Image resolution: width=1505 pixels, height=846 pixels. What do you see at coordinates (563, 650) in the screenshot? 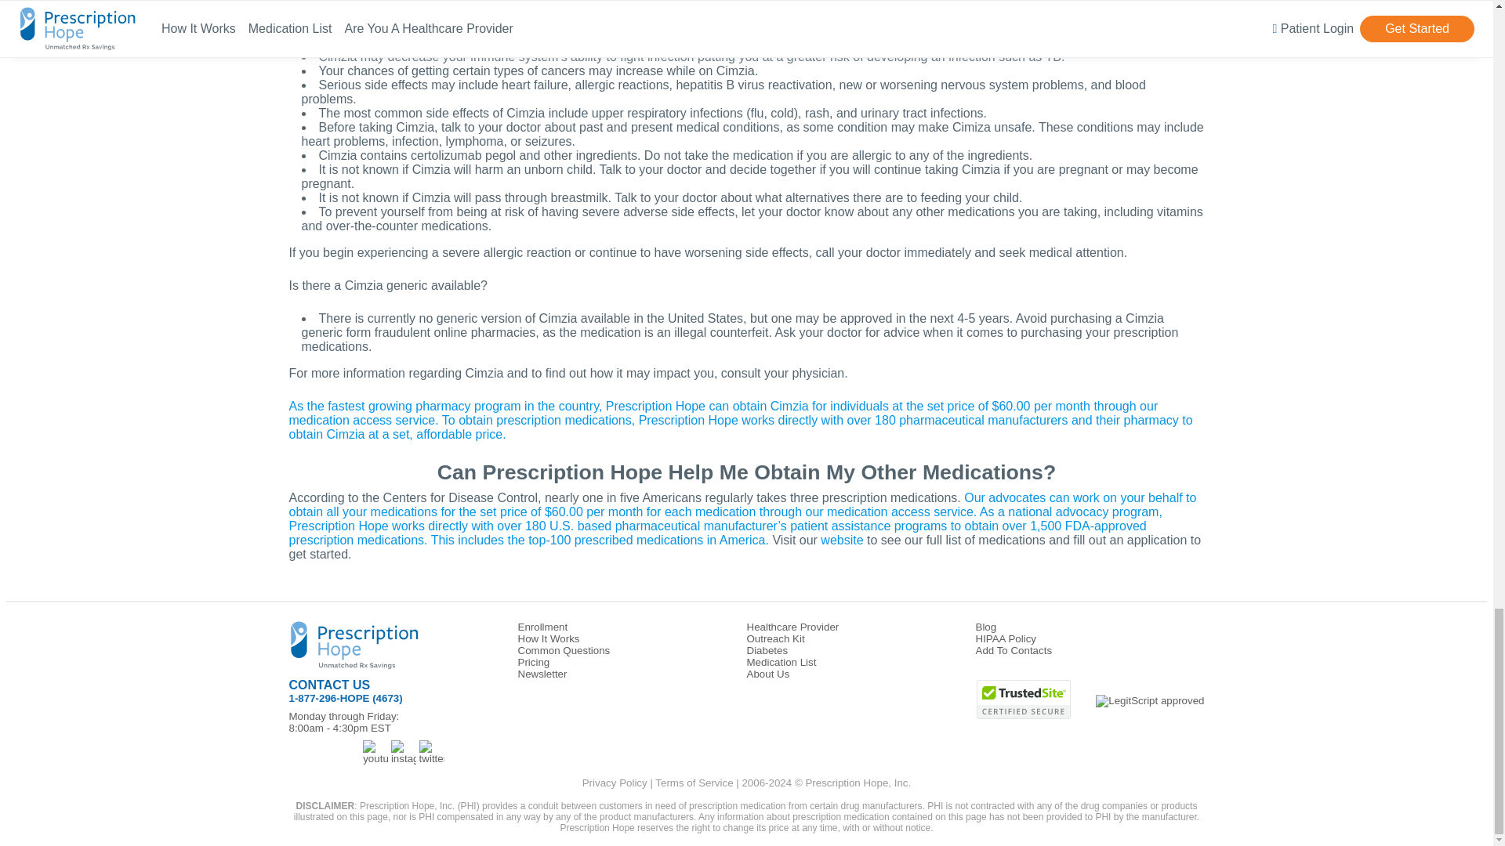
I see `Common Questions` at bounding box center [563, 650].